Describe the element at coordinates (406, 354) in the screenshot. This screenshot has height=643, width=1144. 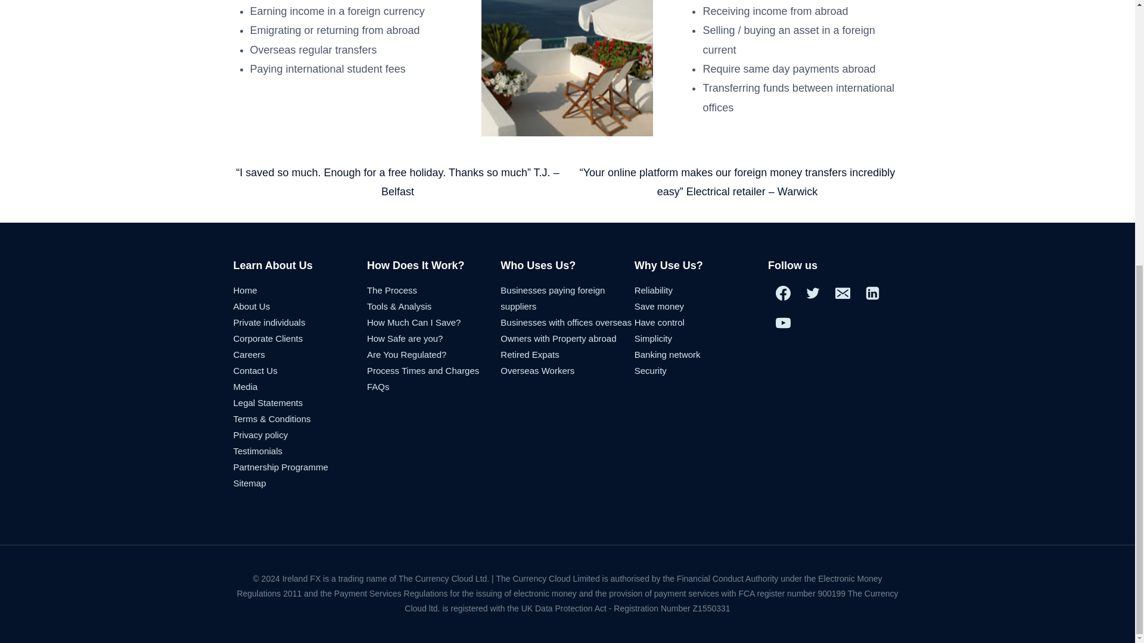
I see `Are You Regulated?` at that location.